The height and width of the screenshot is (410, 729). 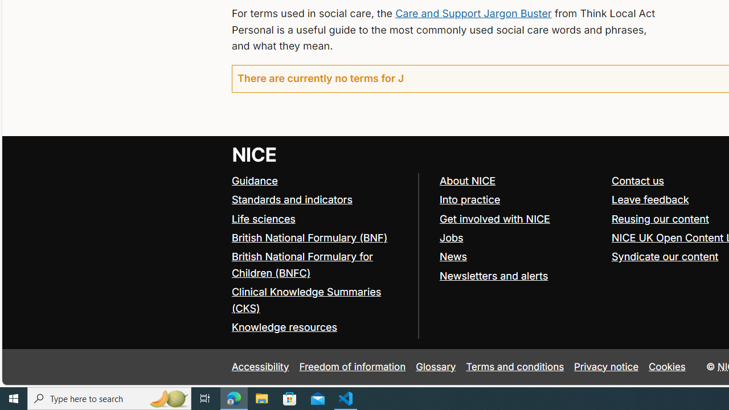 What do you see at coordinates (319, 219) in the screenshot?
I see `Life sciences` at bounding box center [319, 219].